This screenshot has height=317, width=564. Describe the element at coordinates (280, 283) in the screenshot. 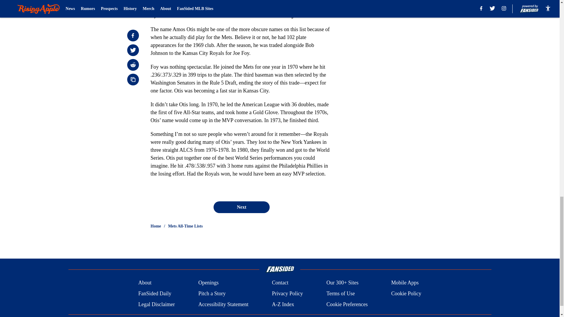

I see `Contact` at that location.